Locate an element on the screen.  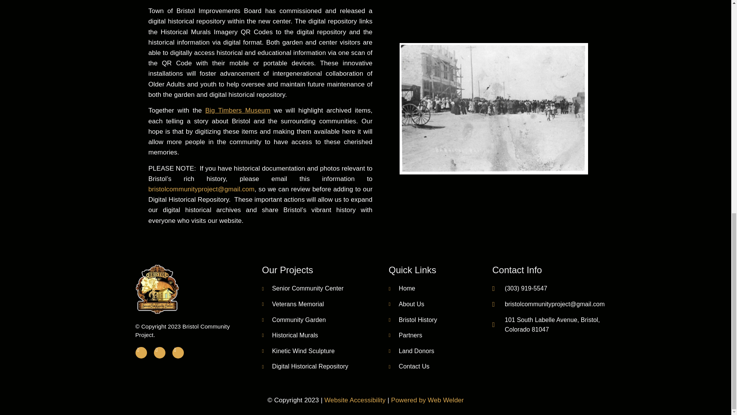
Home is located at coordinates (402, 288).